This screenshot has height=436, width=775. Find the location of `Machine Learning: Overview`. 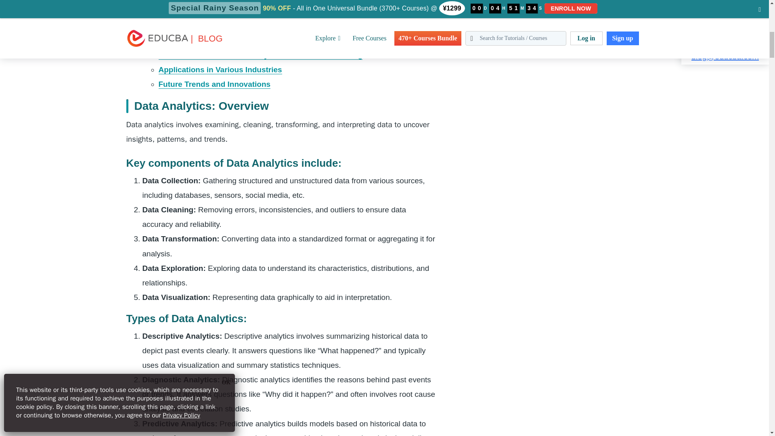

Machine Learning: Overview is located at coordinates (210, 11).